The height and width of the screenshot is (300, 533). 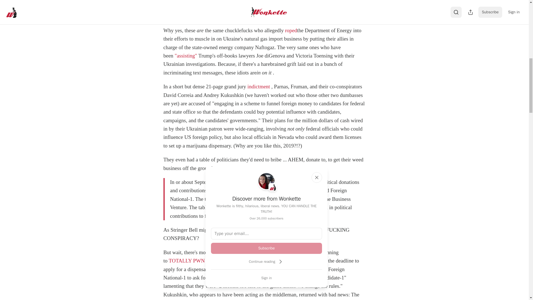 I want to click on "assisting", so click(x=186, y=56).